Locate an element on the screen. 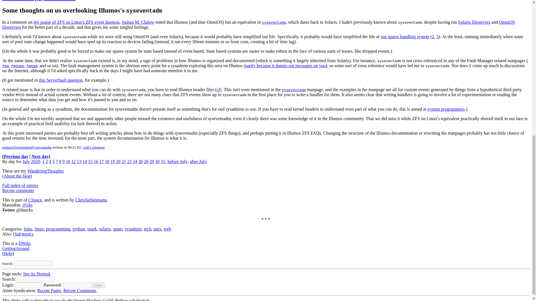 The image size is (536, 301). fmadm is located at coordinates (32, 65).